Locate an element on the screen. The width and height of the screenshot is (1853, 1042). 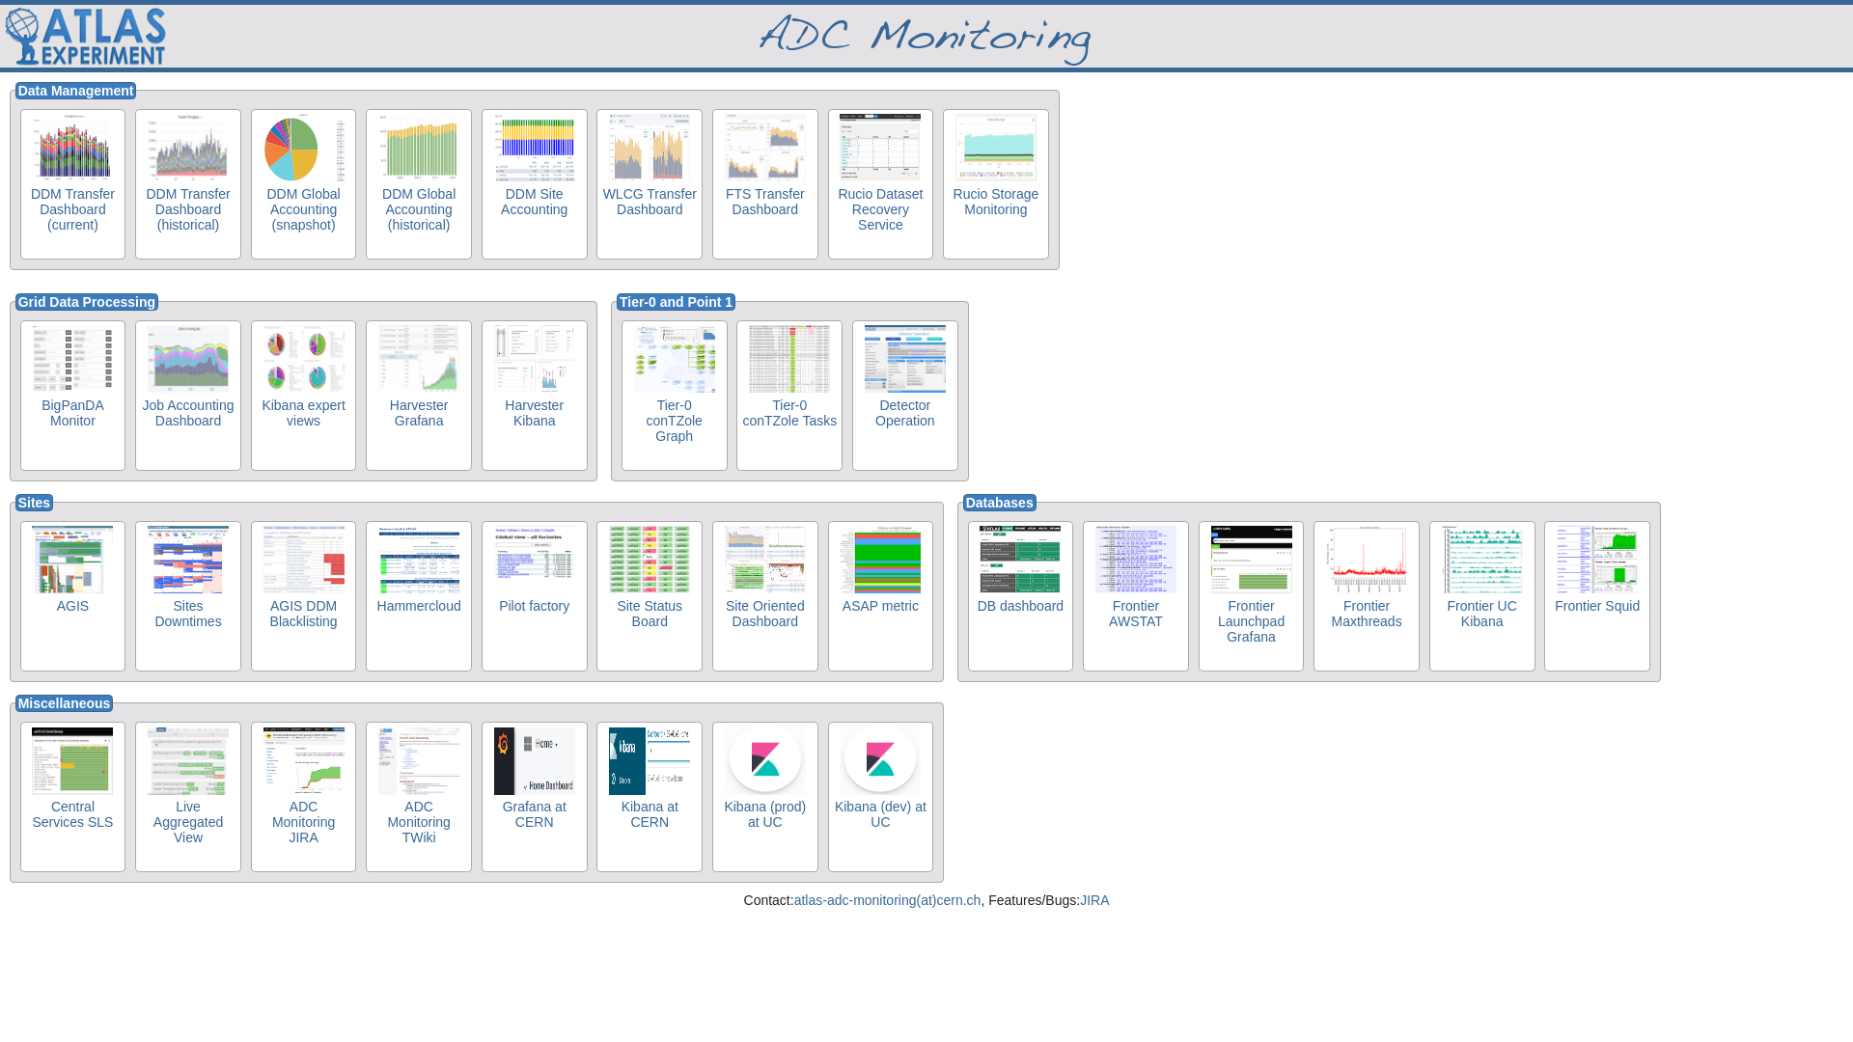
Frontier Launchpad Grafana is located at coordinates (1252, 596).